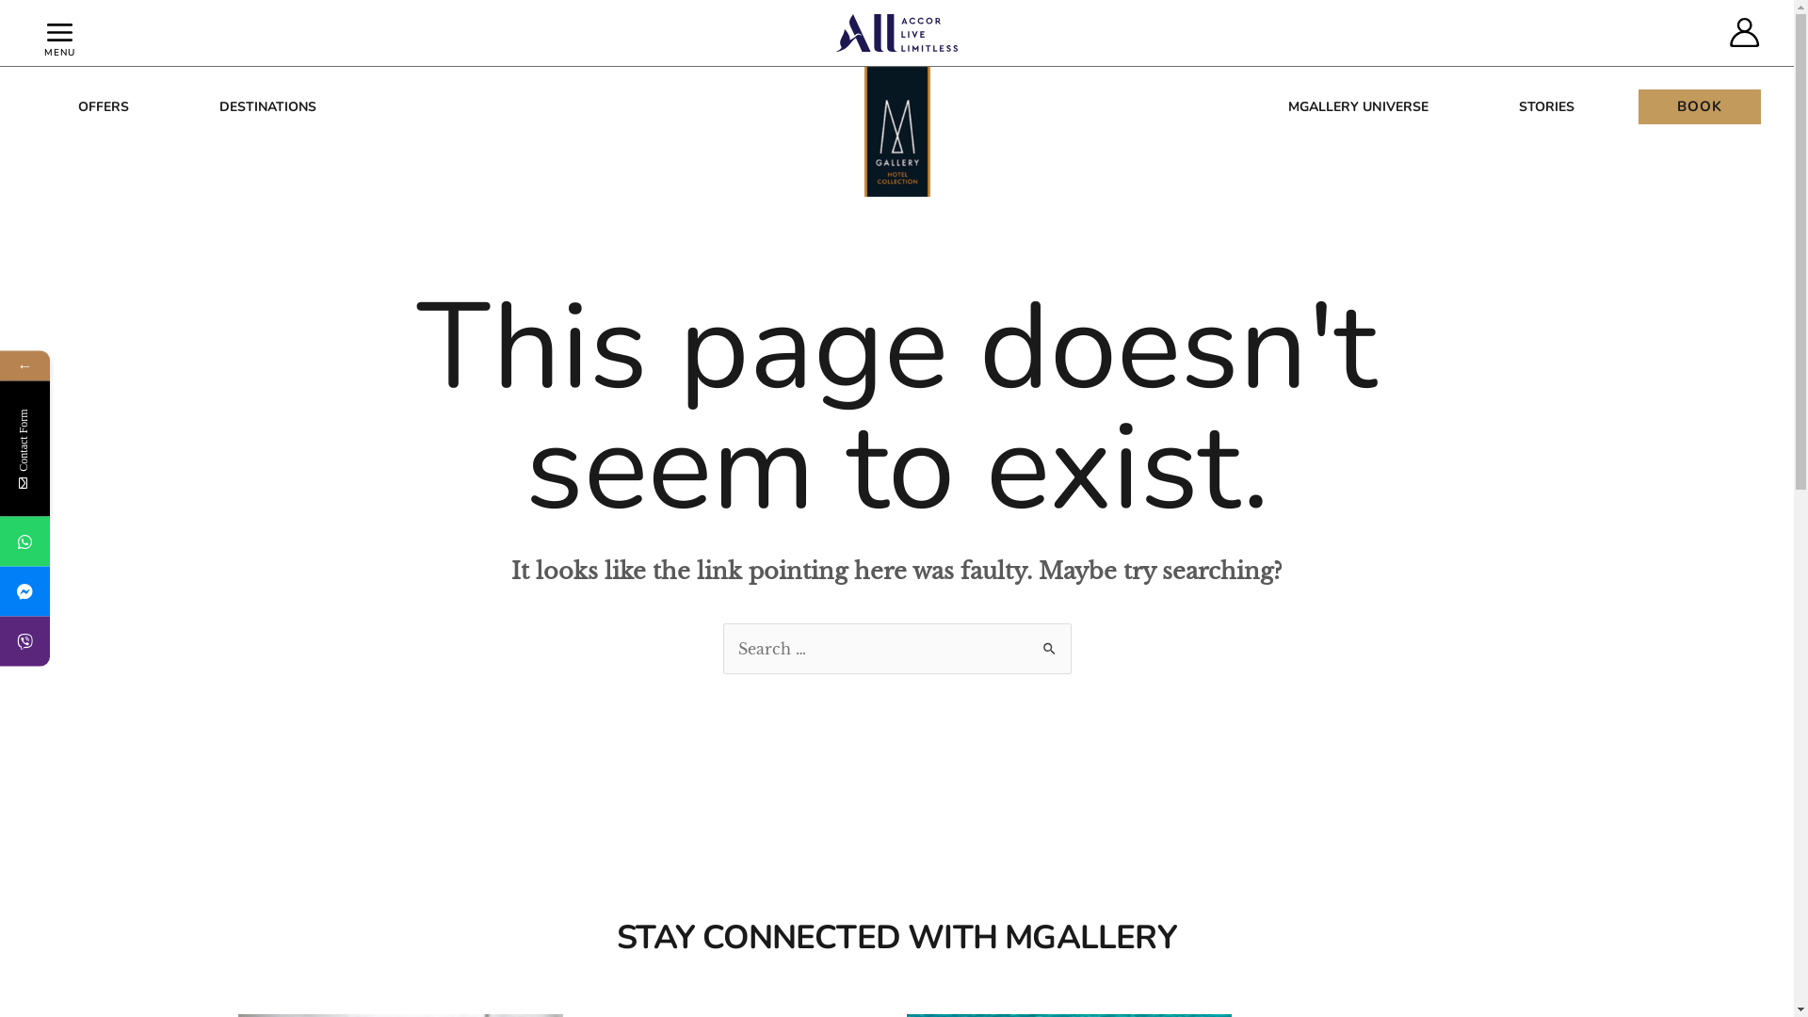  What do you see at coordinates (115, 541) in the screenshot?
I see `WhatsApp` at bounding box center [115, 541].